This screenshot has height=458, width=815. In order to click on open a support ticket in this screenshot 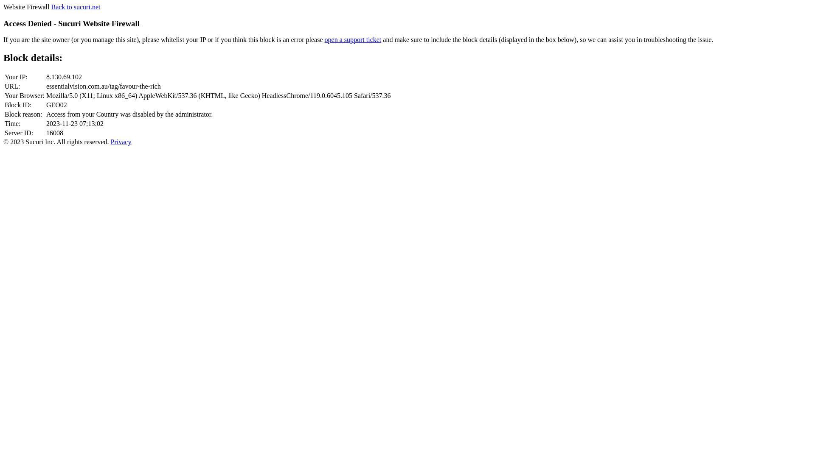, I will do `click(353, 40)`.